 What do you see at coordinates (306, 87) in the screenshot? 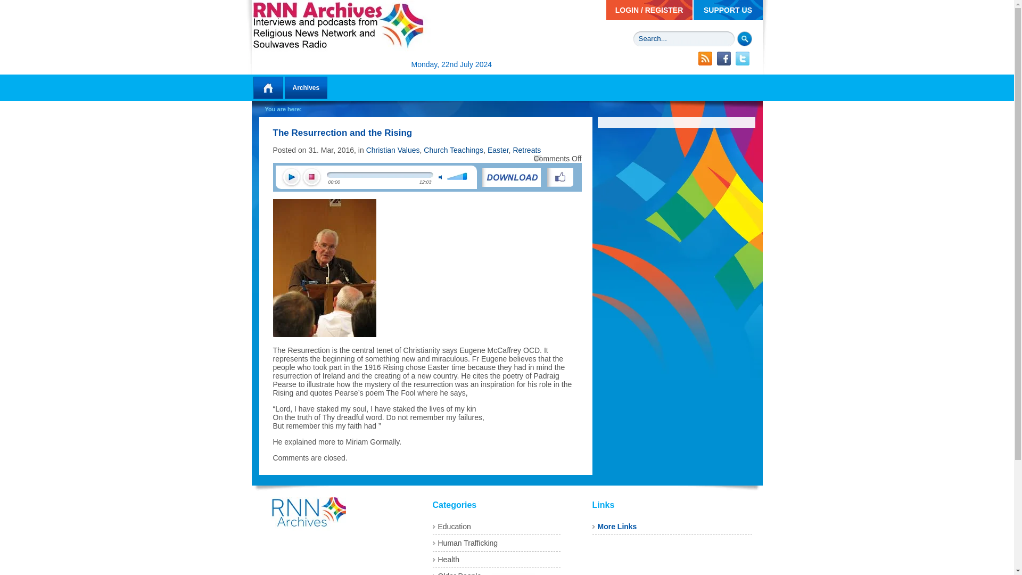
I see `Archives` at bounding box center [306, 87].